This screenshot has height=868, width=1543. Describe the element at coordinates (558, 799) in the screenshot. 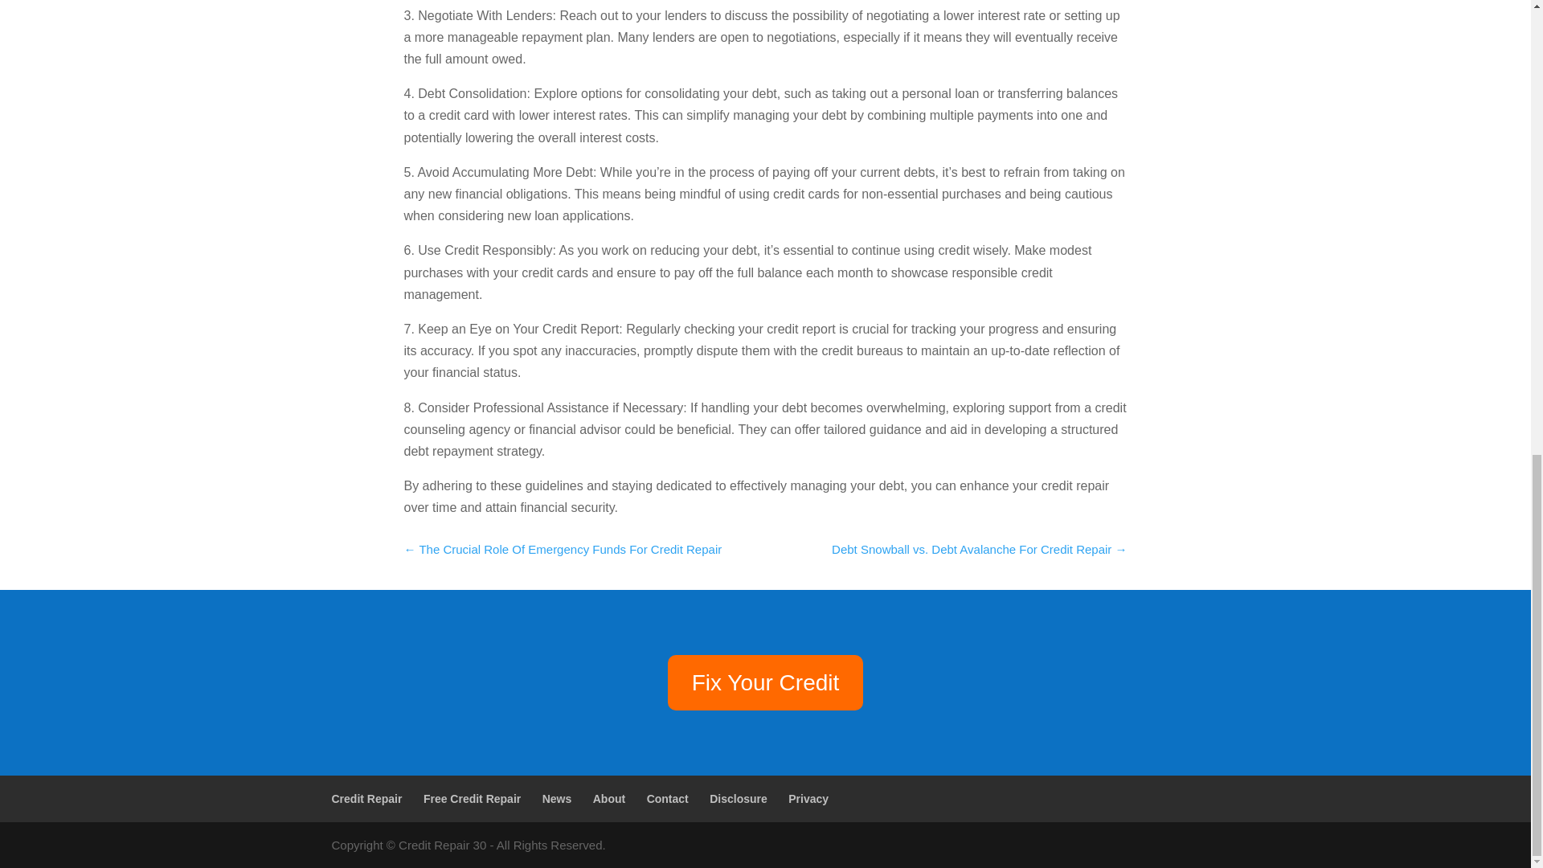

I see `News` at that location.